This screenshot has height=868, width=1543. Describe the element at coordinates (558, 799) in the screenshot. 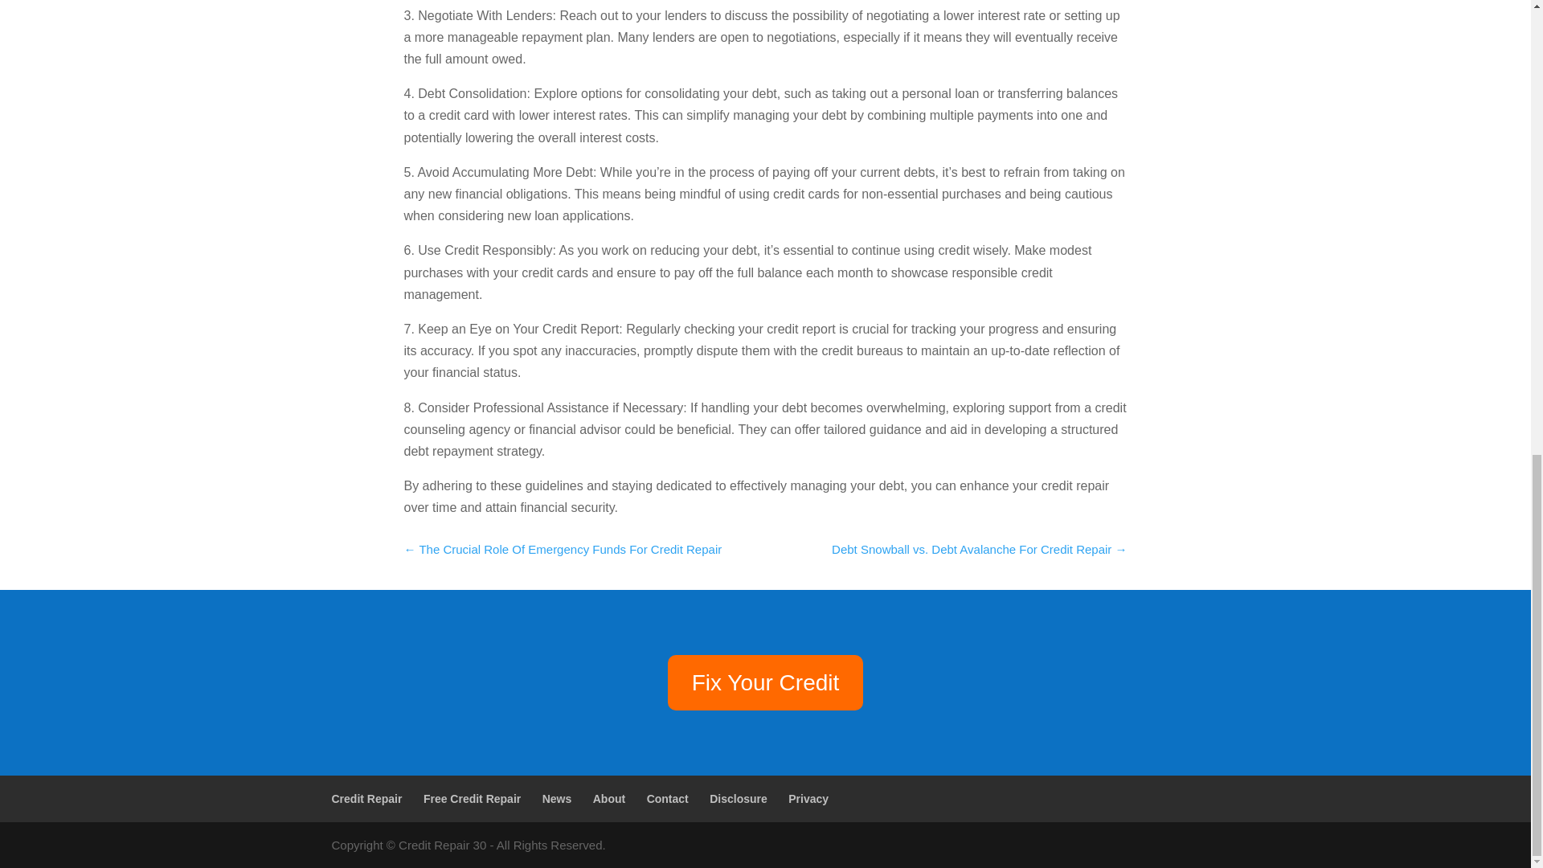

I see `News` at that location.